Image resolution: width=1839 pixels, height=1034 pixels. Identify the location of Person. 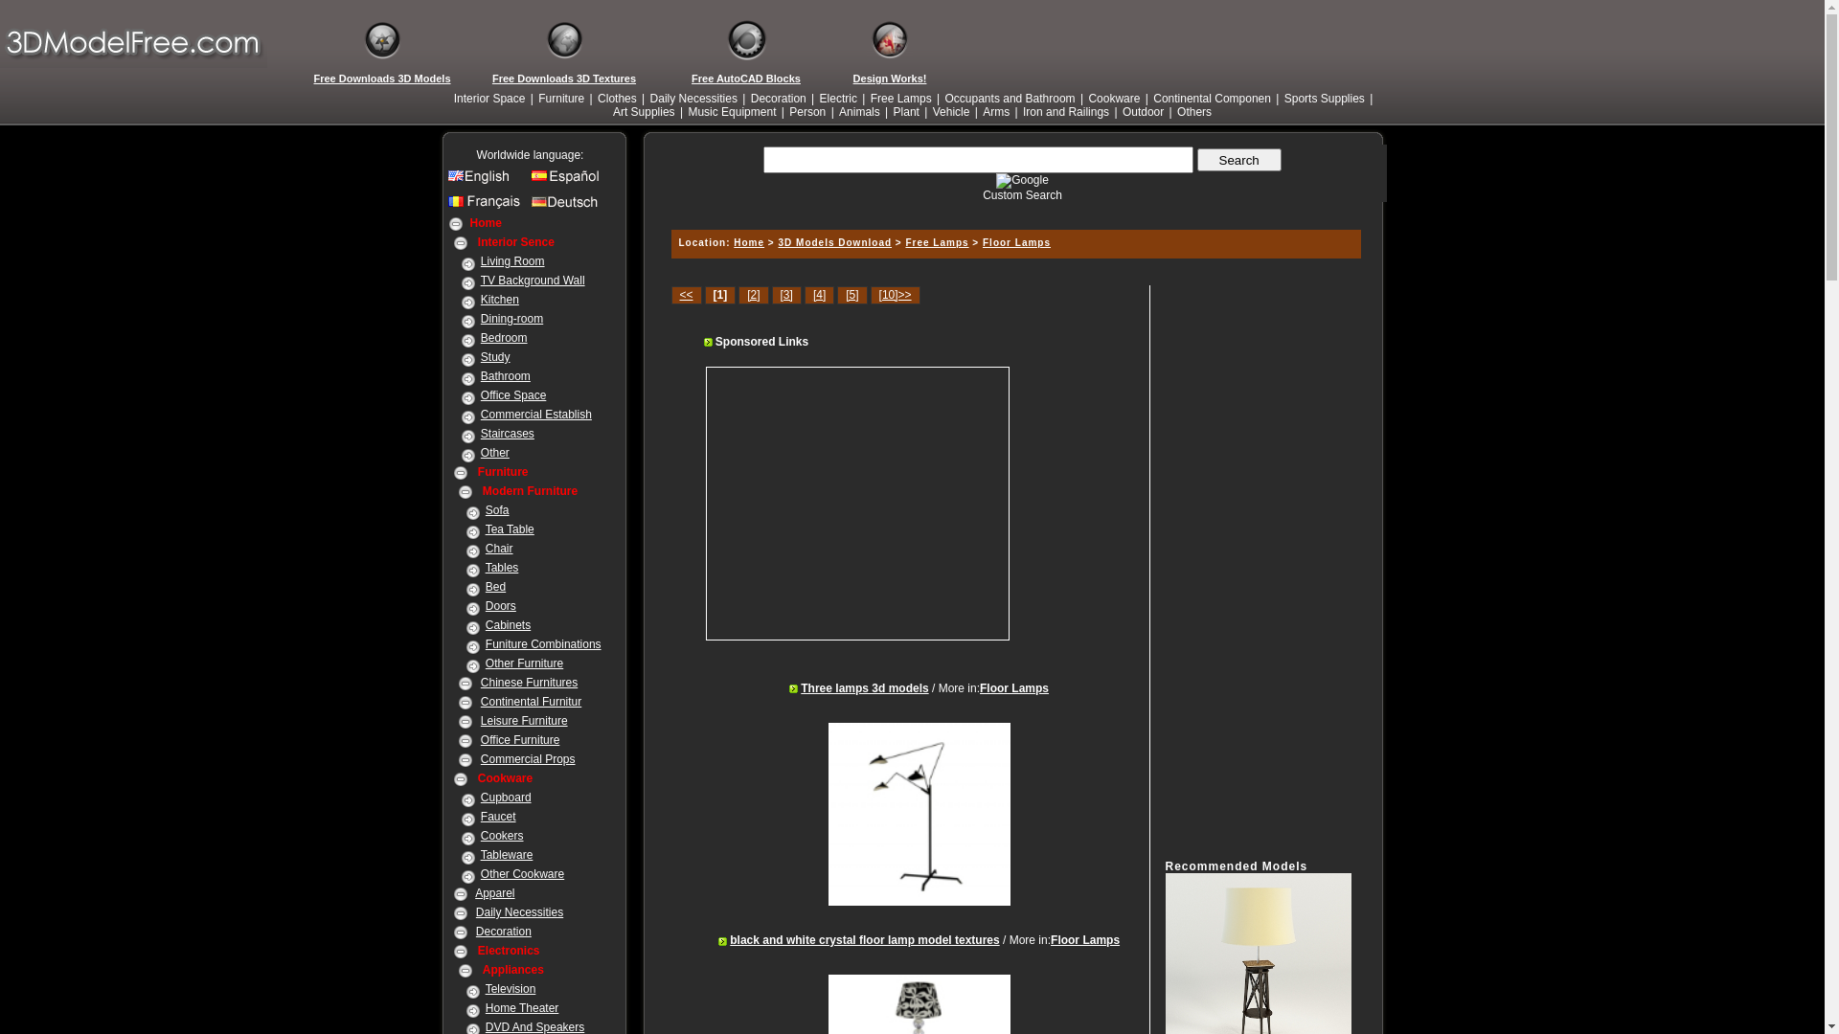
(807, 112).